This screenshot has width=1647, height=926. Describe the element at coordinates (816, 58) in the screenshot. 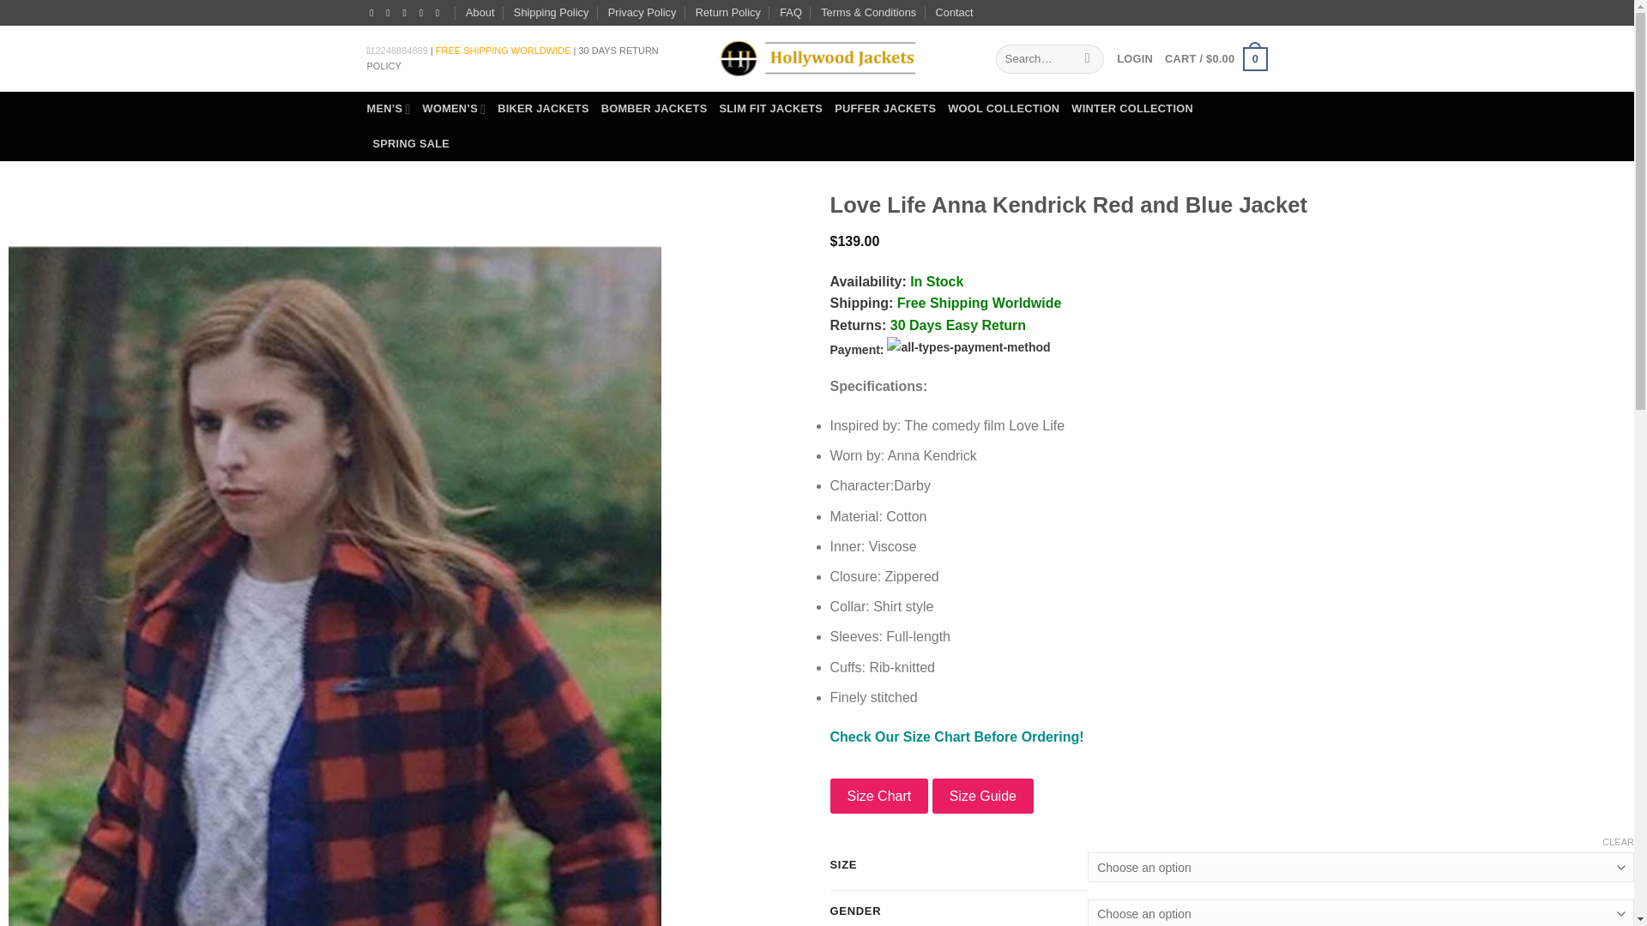

I see `Hollywood Jackets - Hollywood Jackets` at that location.